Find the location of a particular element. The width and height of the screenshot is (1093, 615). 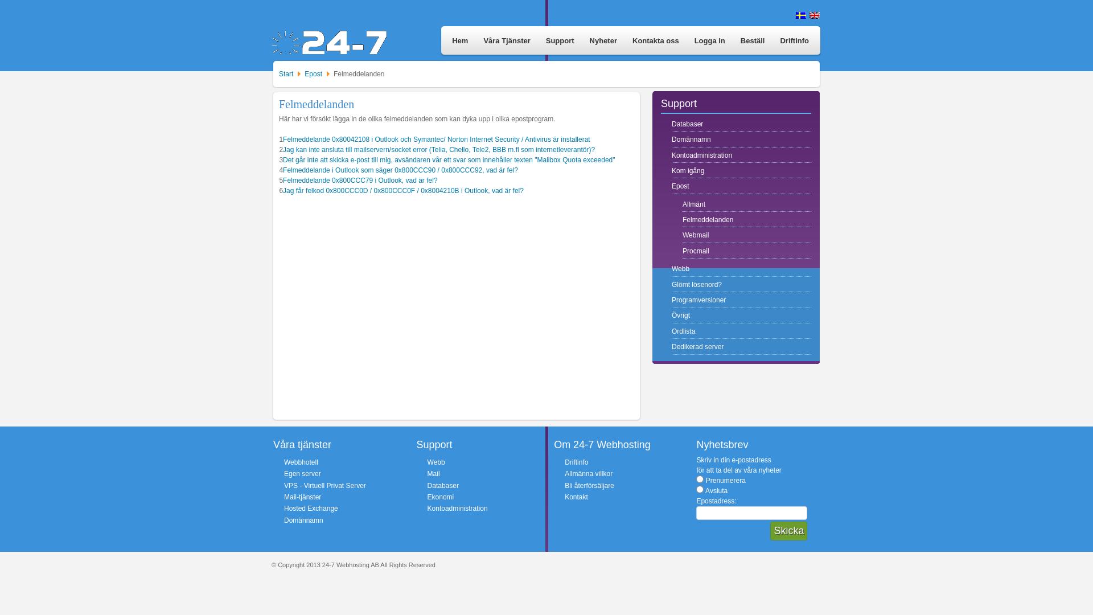

Procmail is located at coordinates (747, 252).